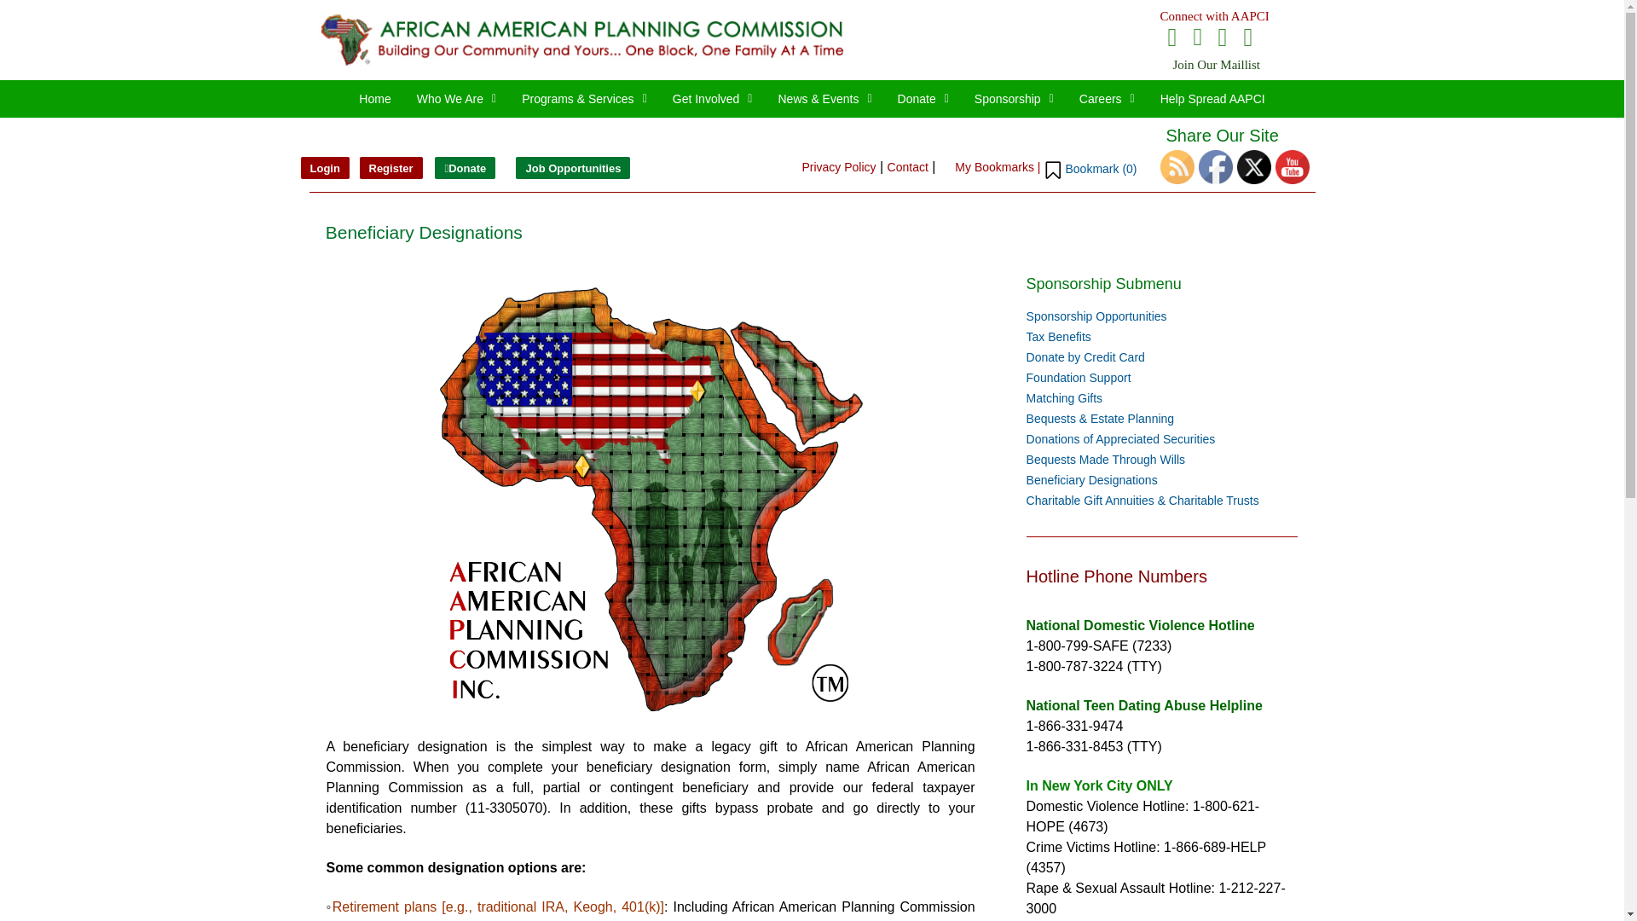  Describe the element at coordinates (373, 99) in the screenshot. I see `Home` at that location.